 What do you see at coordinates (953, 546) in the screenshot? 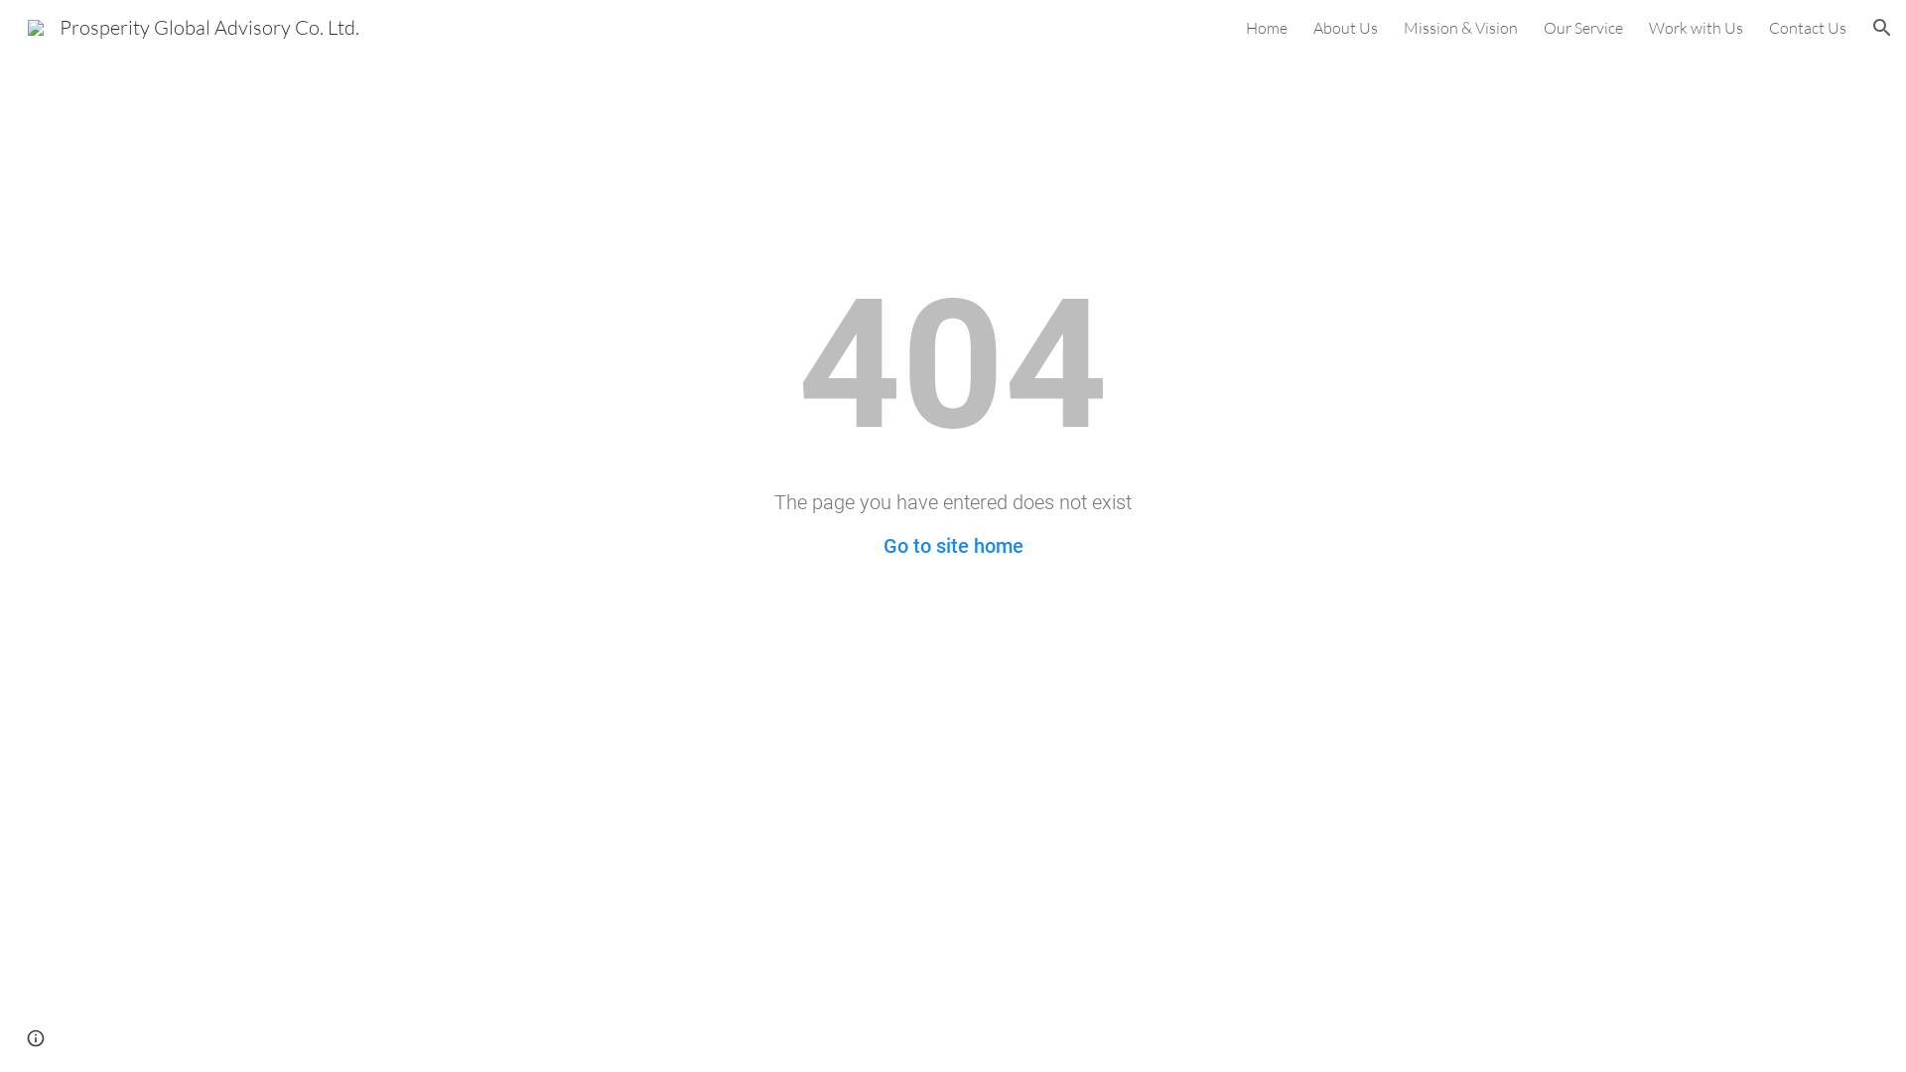
I see `Go to site home` at bounding box center [953, 546].